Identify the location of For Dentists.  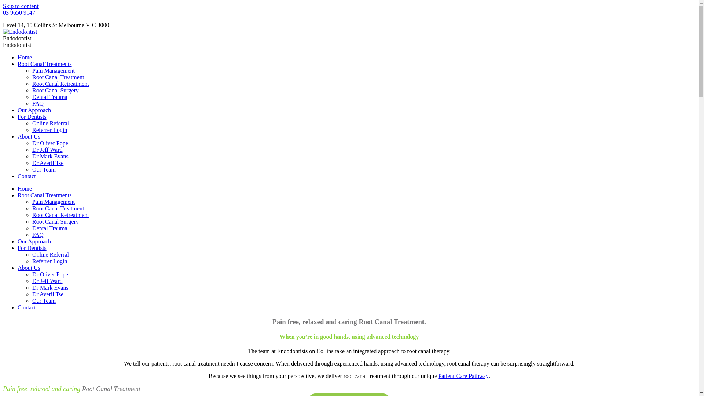
(32, 117).